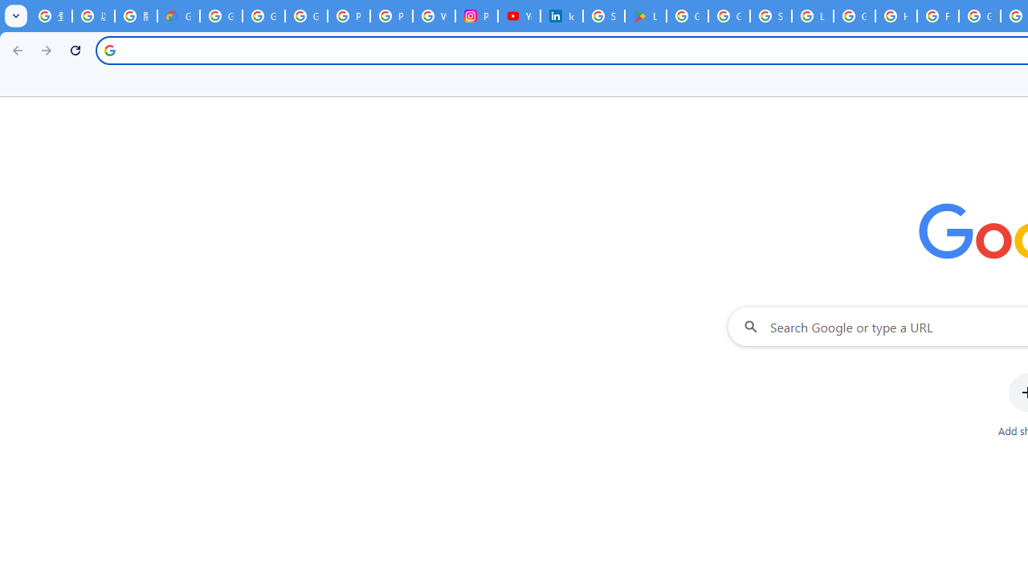  What do you see at coordinates (771, 16) in the screenshot?
I see `Sign in - Google Accounts` at bounding box center [771, 16].